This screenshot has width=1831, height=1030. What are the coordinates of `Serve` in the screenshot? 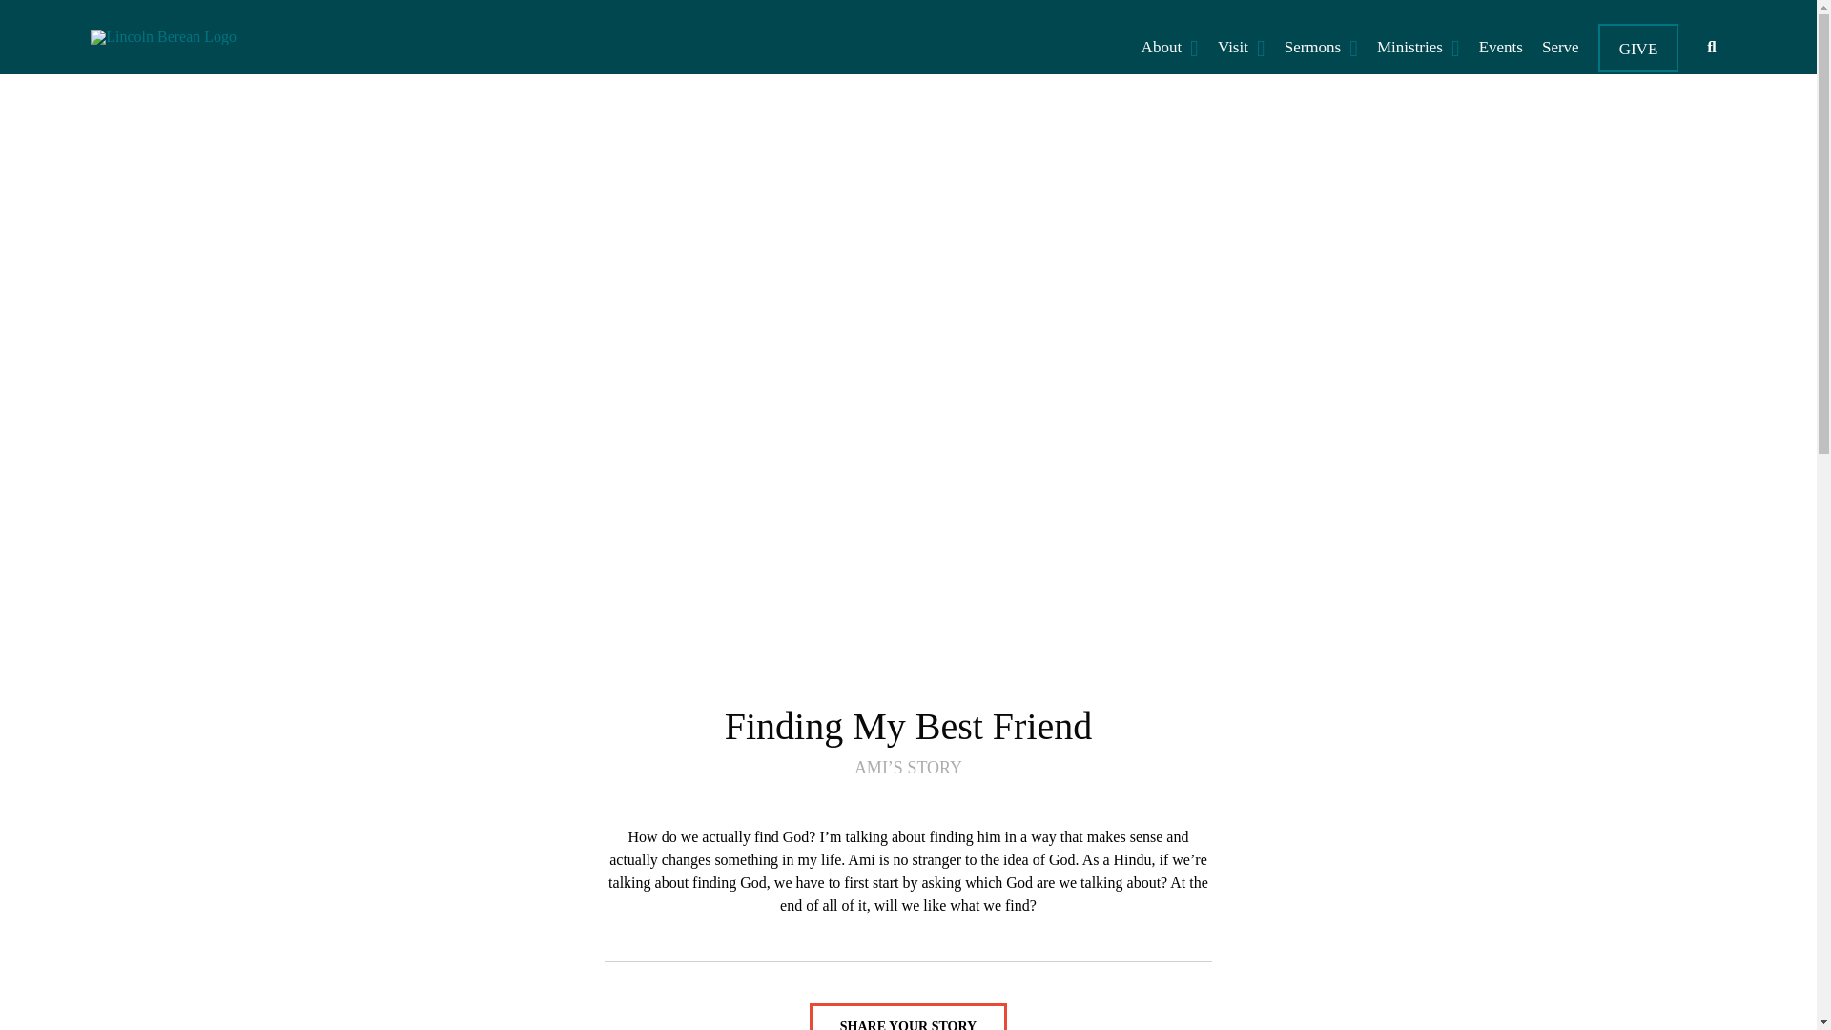 It's located at (1560, 47).